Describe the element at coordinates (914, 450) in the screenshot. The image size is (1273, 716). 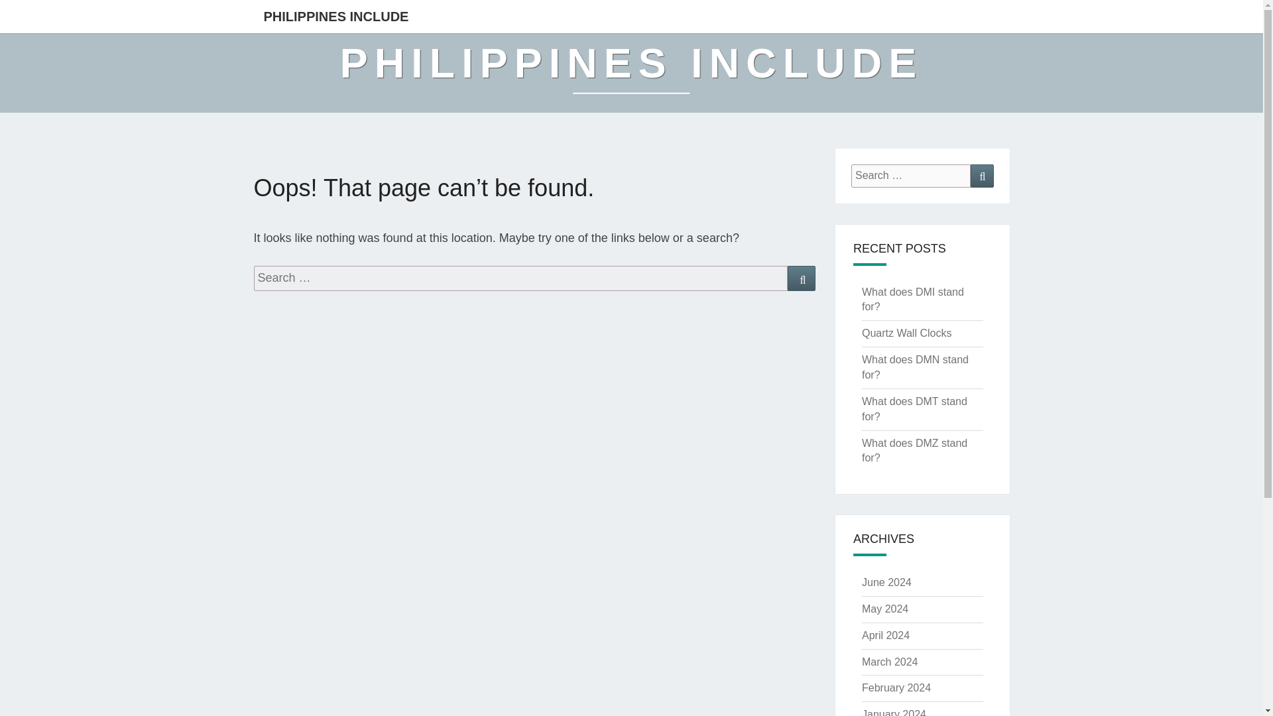
I see `What does DMZ stand for?` at that location.